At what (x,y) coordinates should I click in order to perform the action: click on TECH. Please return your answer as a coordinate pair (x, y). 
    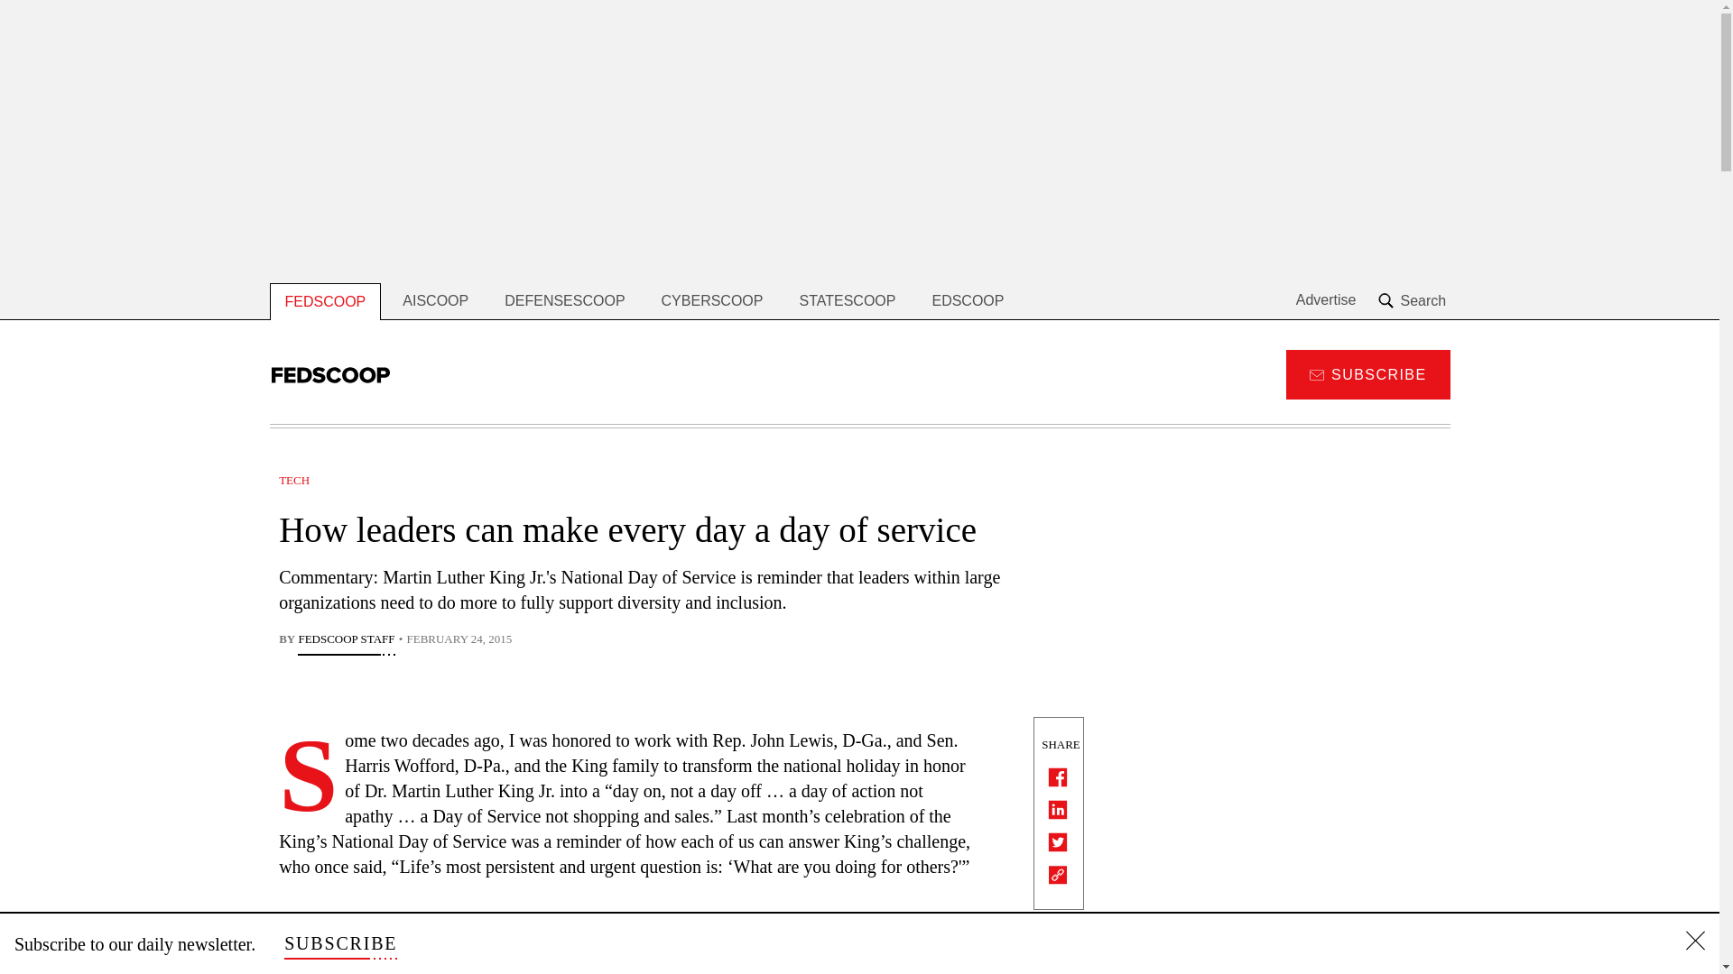
    Looking at the image, I should click on (294, 480).